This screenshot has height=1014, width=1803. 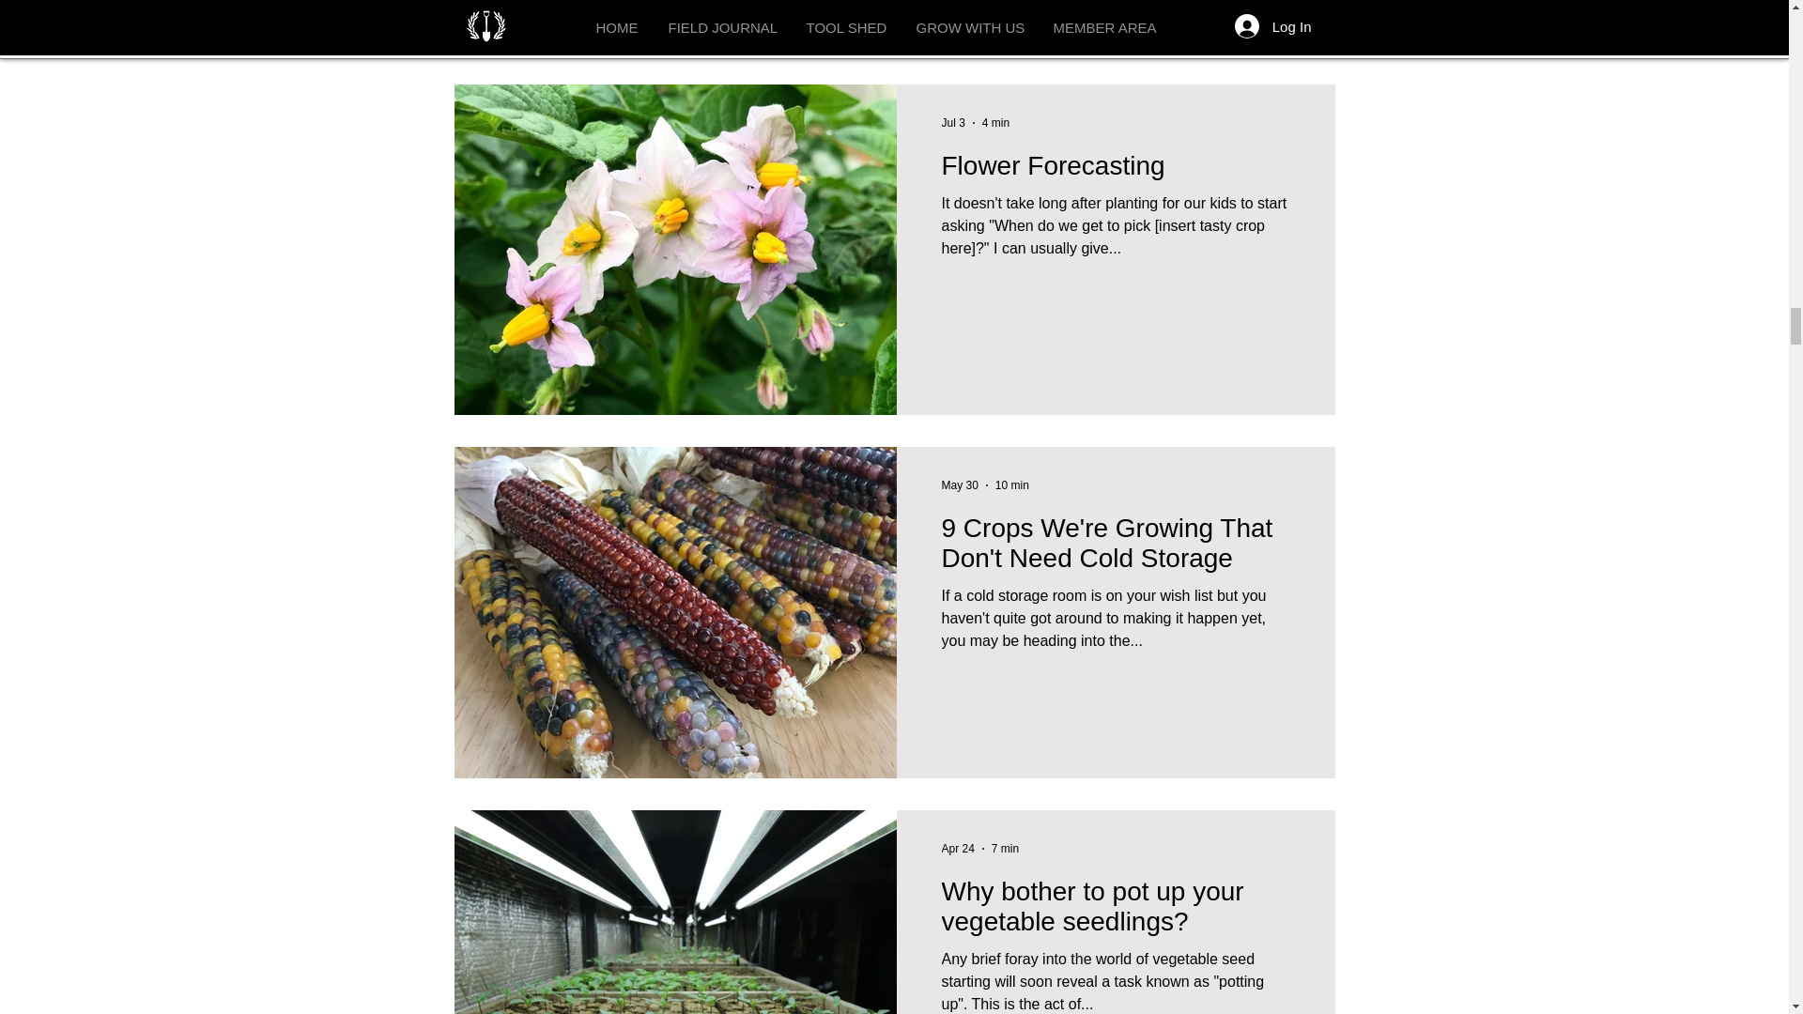 I want to click on Why bother to pot up your vegetable seedlings?, so click(x=1115, y=912).